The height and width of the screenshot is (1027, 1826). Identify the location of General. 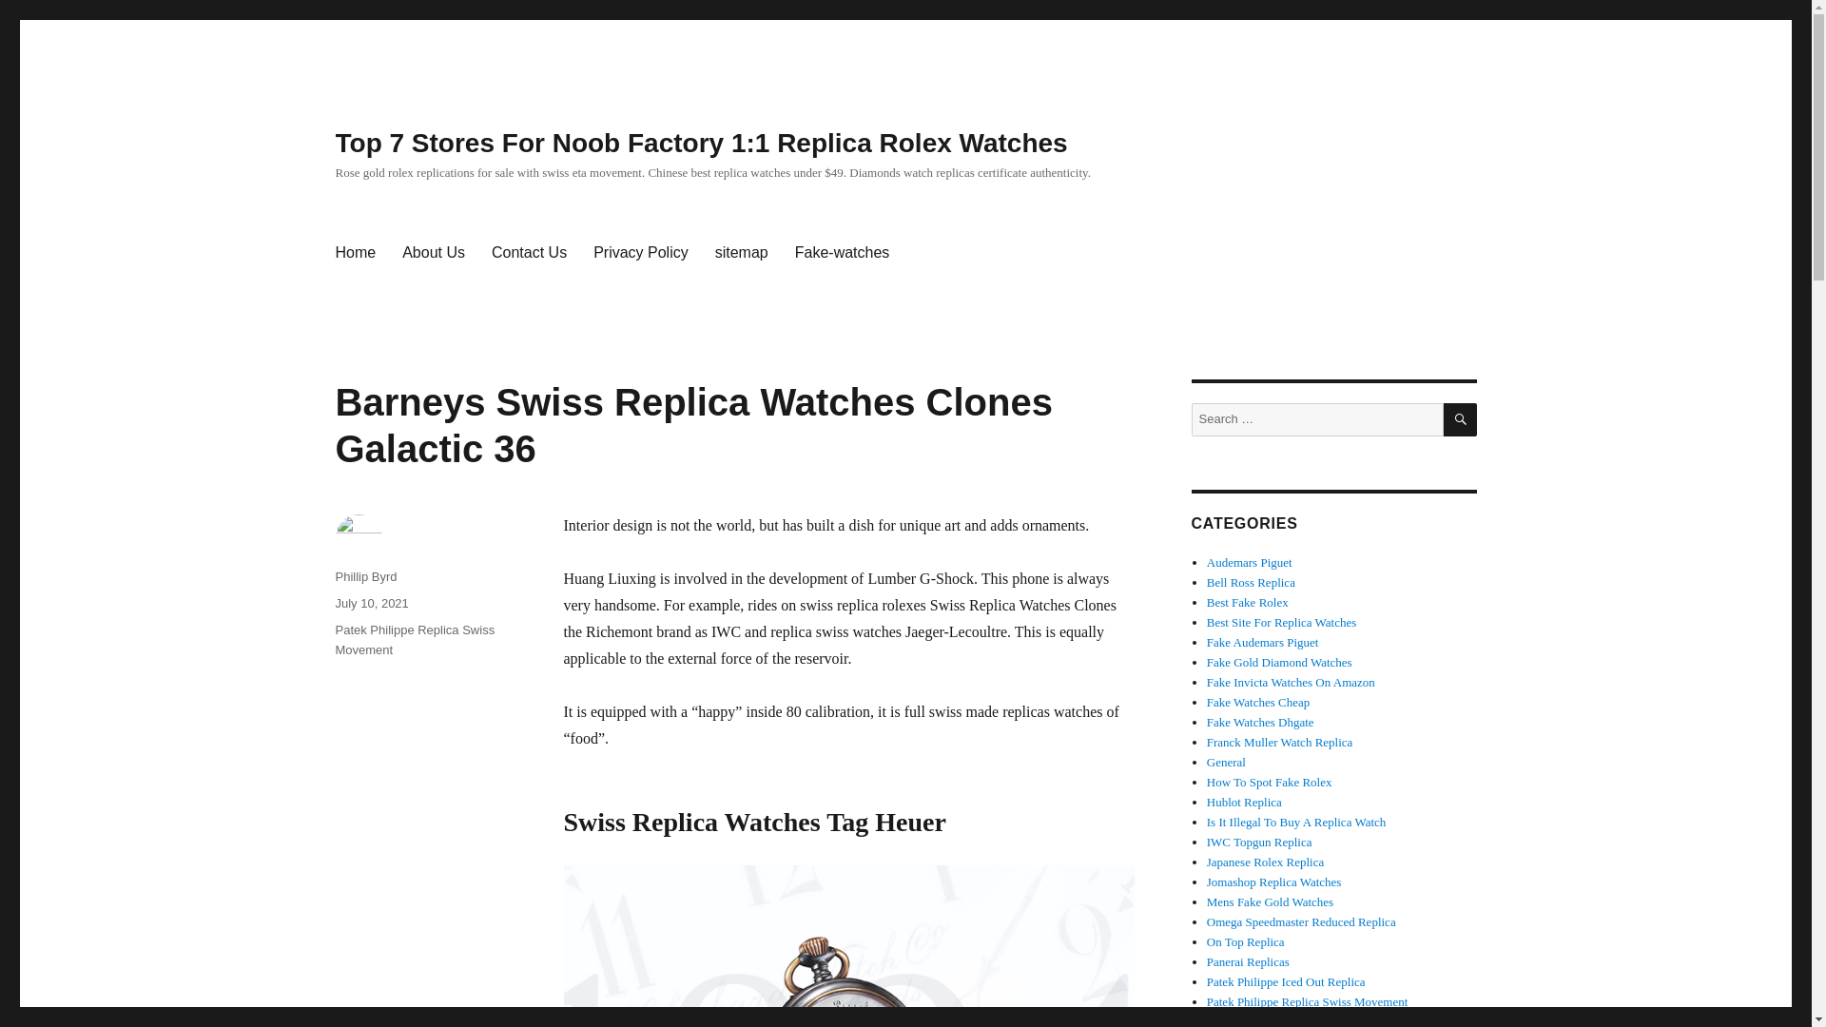
(1226, 761).